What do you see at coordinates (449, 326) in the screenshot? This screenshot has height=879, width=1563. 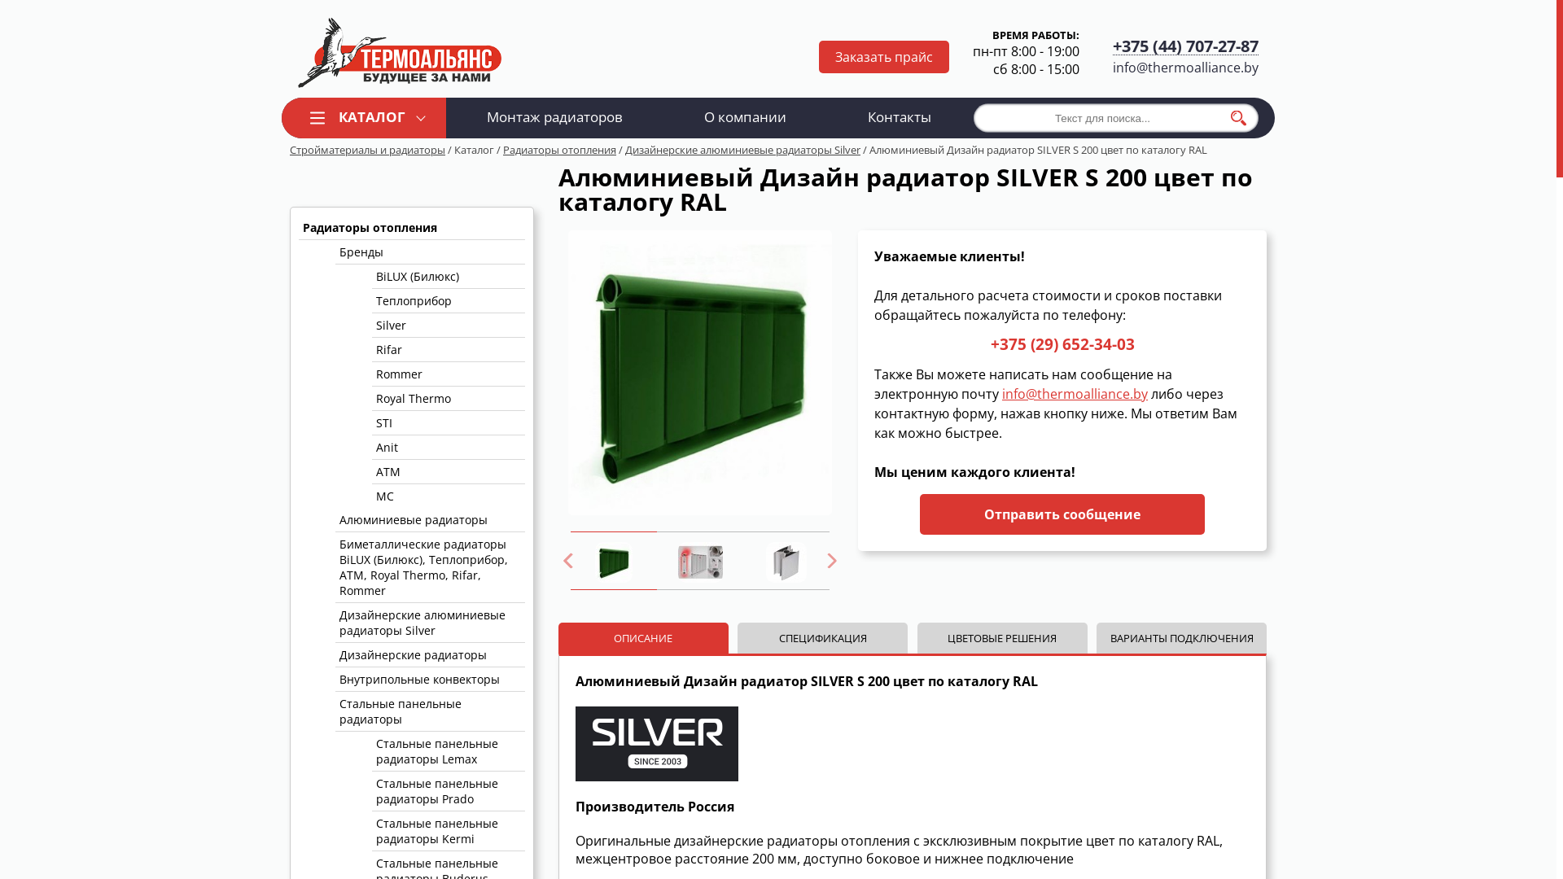 I see `Silver` at bounding box center [449, 326].